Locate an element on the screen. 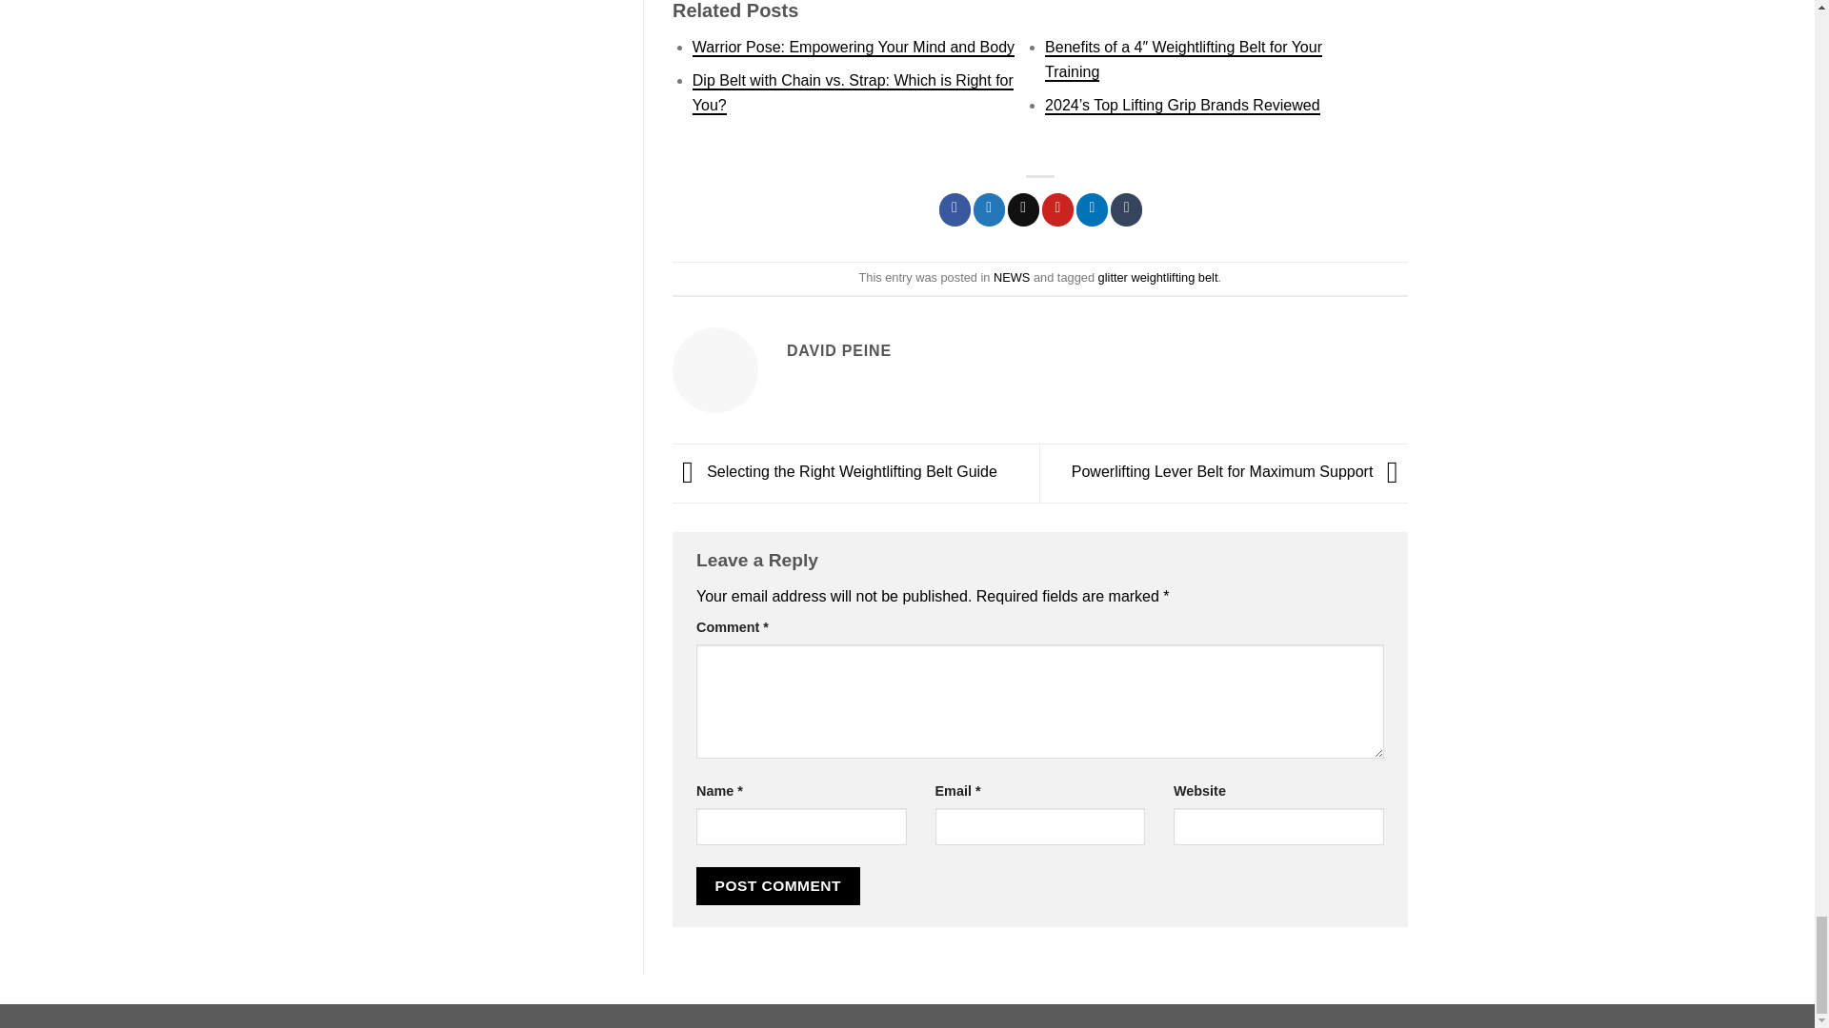 The image size is (1829, 1028). Post Comment is located at coordinates (777, 885).